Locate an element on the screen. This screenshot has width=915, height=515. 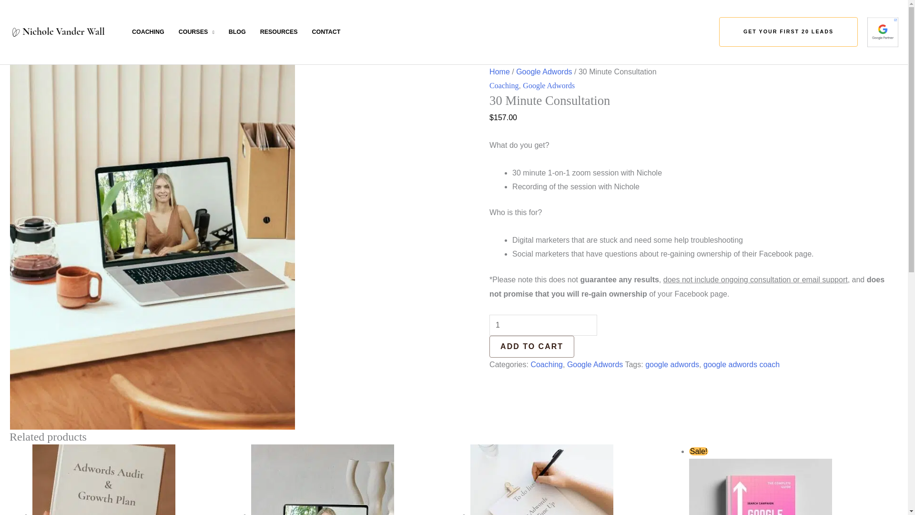
1 is located at coordinates (543, 325).